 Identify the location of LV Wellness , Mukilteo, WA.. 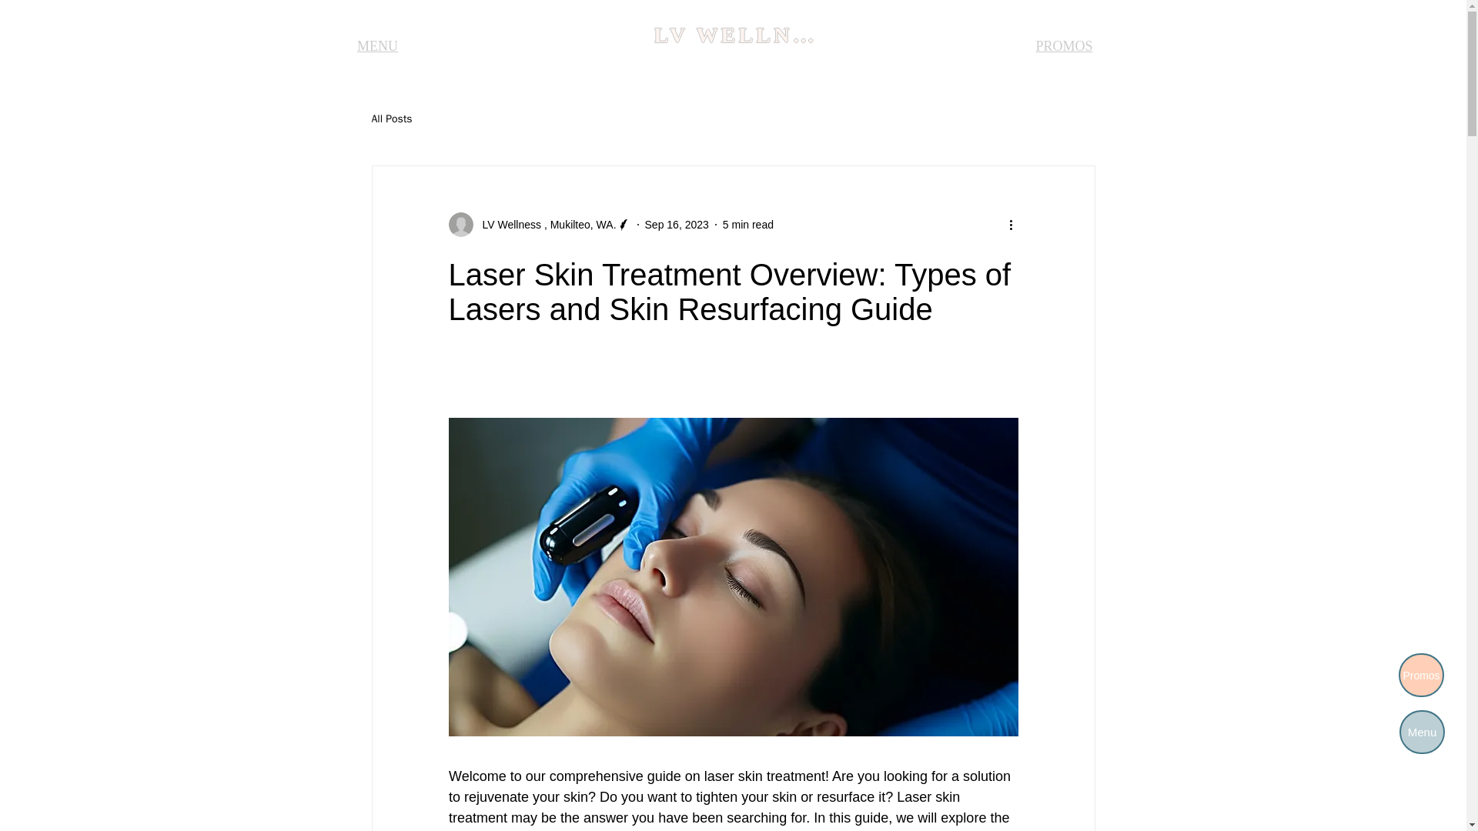
(544, 225).